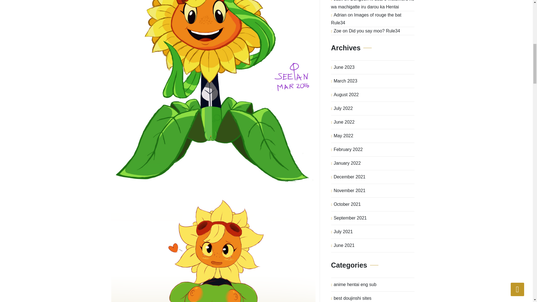 The height and width of the screenshot is (302, 537). What do you see at coordinates (345, 81) in the screenshot?
I see `March 2023` at bounding box center [345, 81].